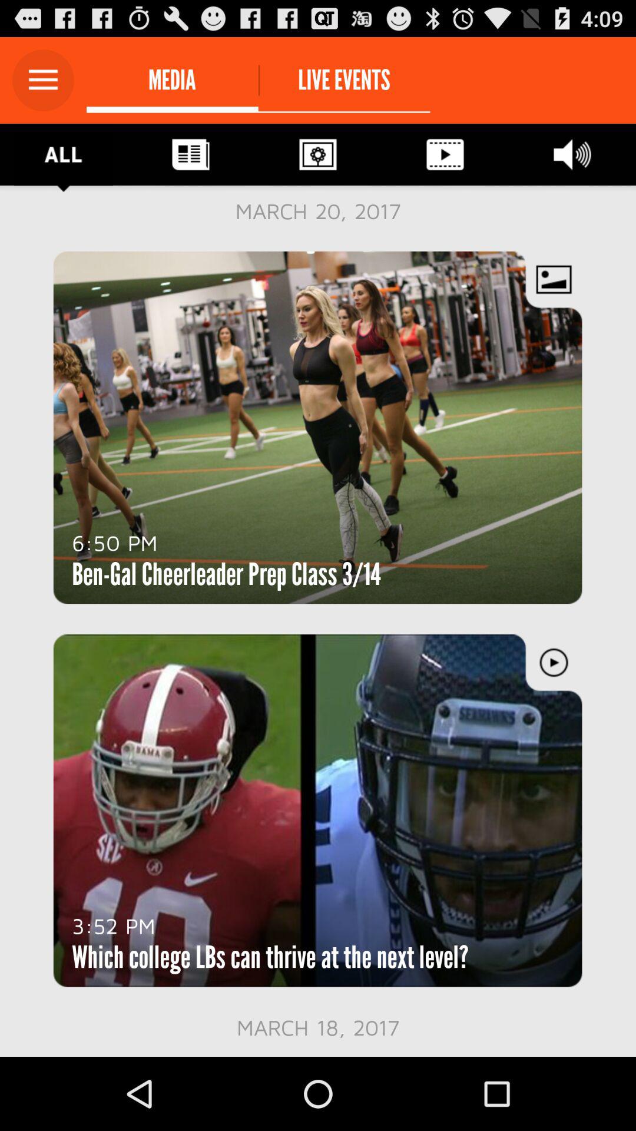  Describe the element at coordinates (43, 80) in the screenshot. I see `select item to the left of the media icon` at that location.